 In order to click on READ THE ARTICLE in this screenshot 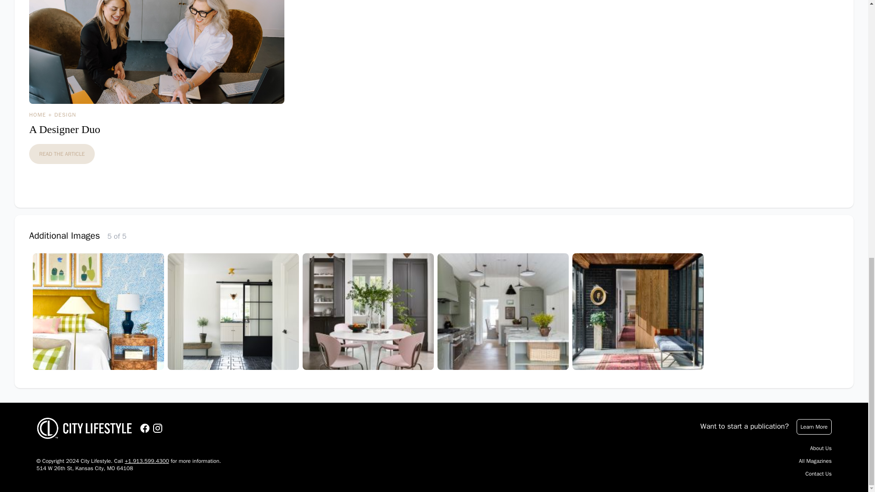, I will do `click(62, 154)`.